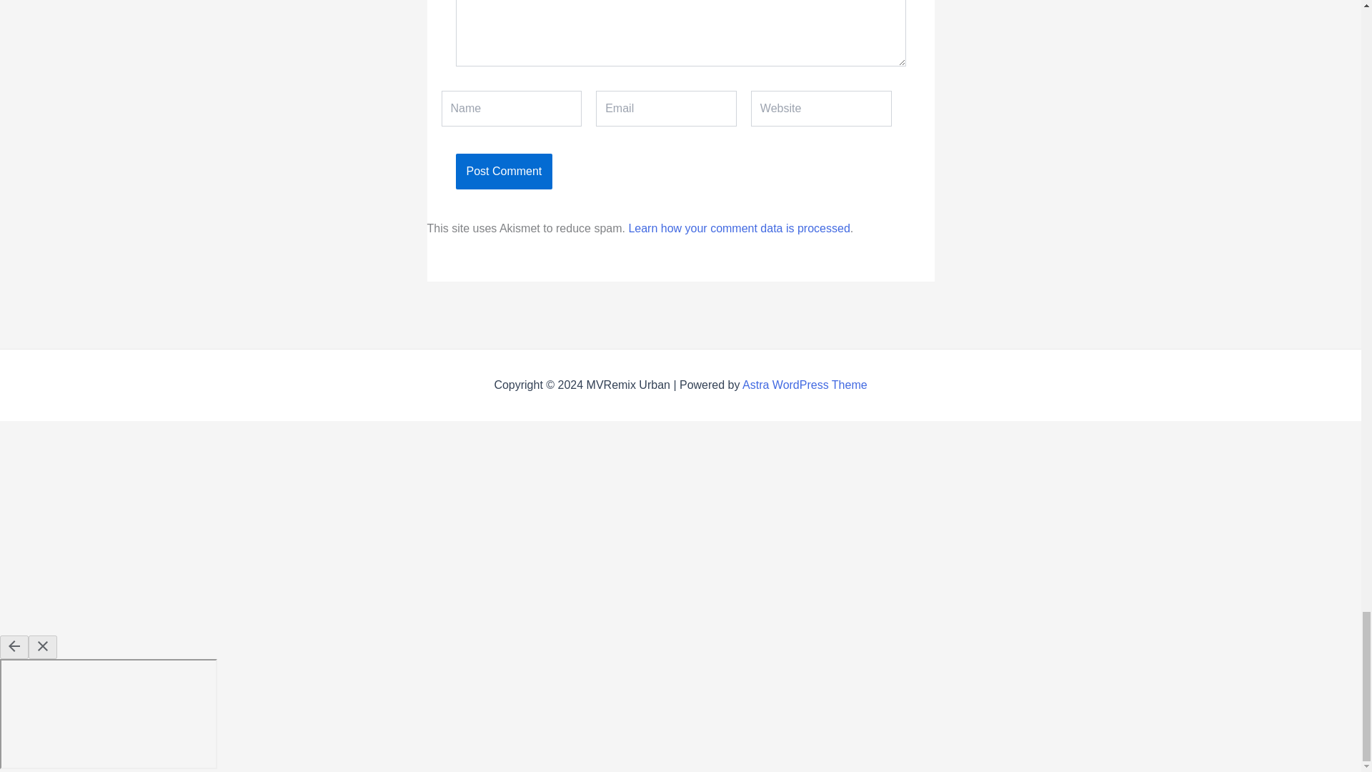 The height and width of the screenshot is (772, 1372). I want to click on Learn how your comment data is processed, so click(739, 229).